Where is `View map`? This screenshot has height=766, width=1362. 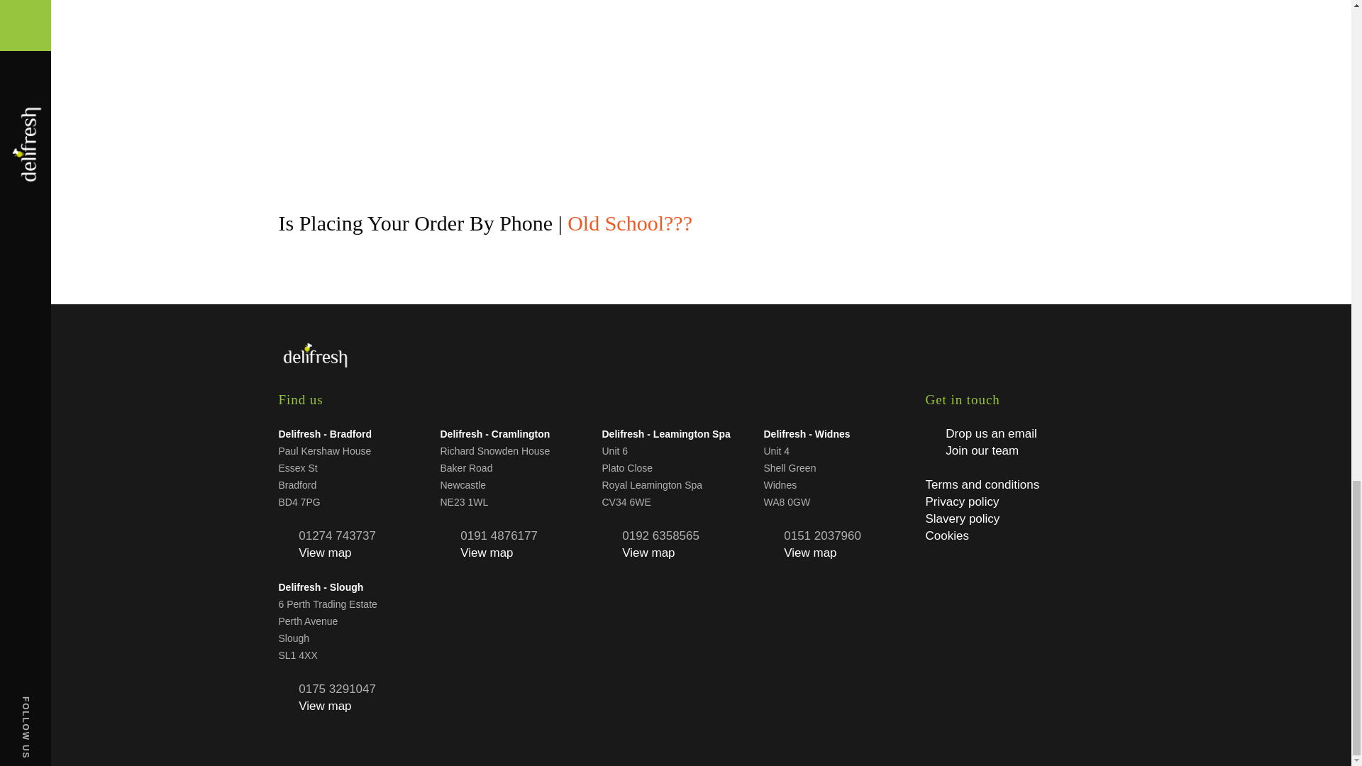 View map is located at coordinates (325, 706).